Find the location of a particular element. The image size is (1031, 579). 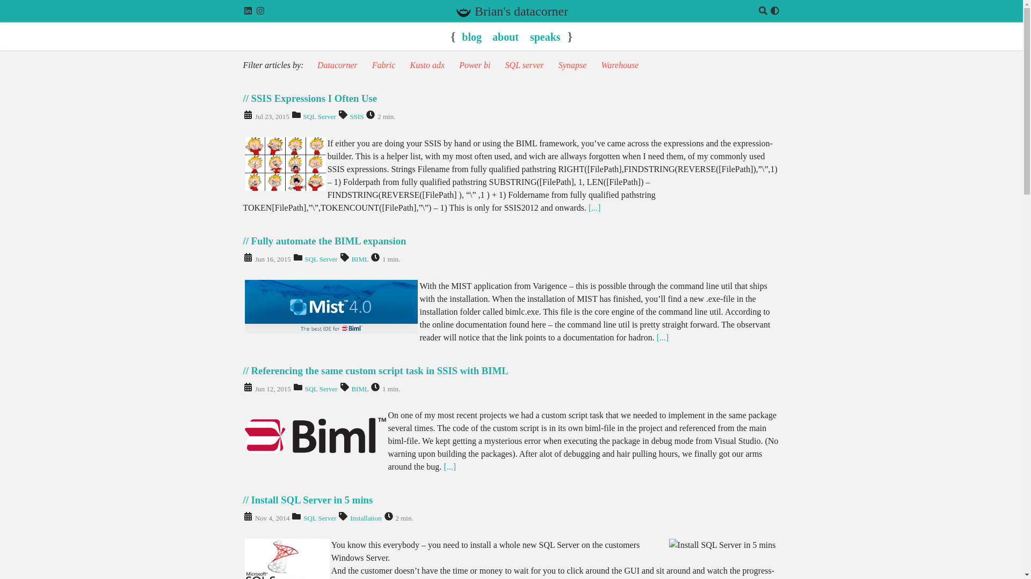

Search is located at coordinates (763, 13).